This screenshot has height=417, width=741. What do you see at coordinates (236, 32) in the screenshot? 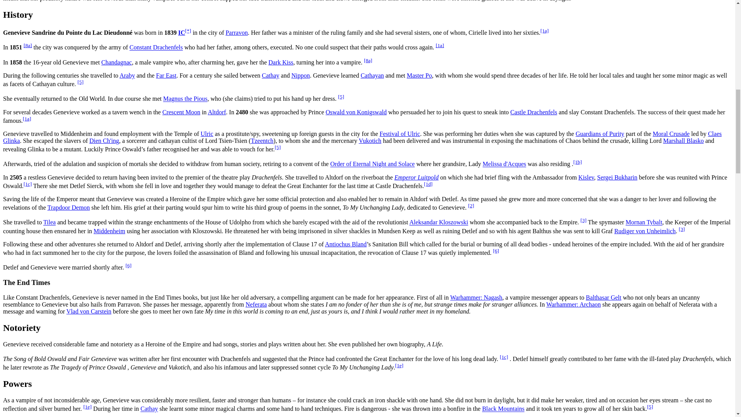
I see `Parravon` at bounding box center [236, 32].